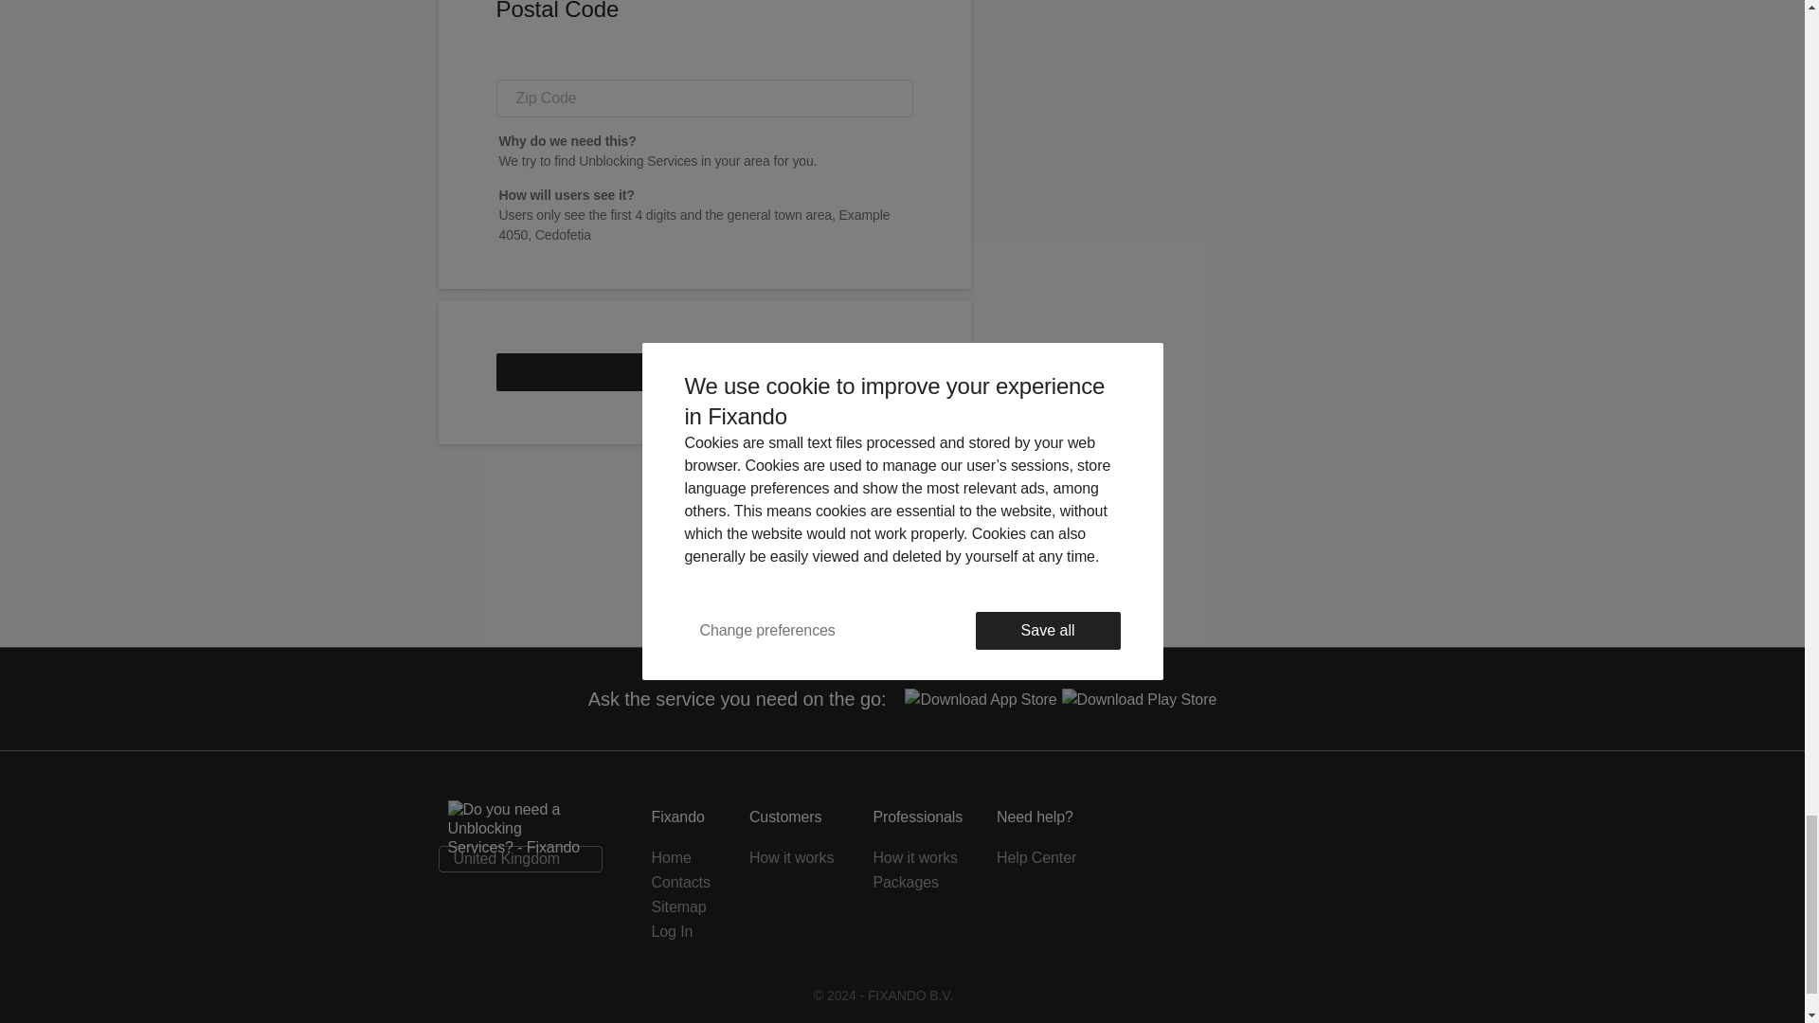  Describe the element at coordinates (758, 546) in the screenshot. I see `Unclog Toilet` at that location.